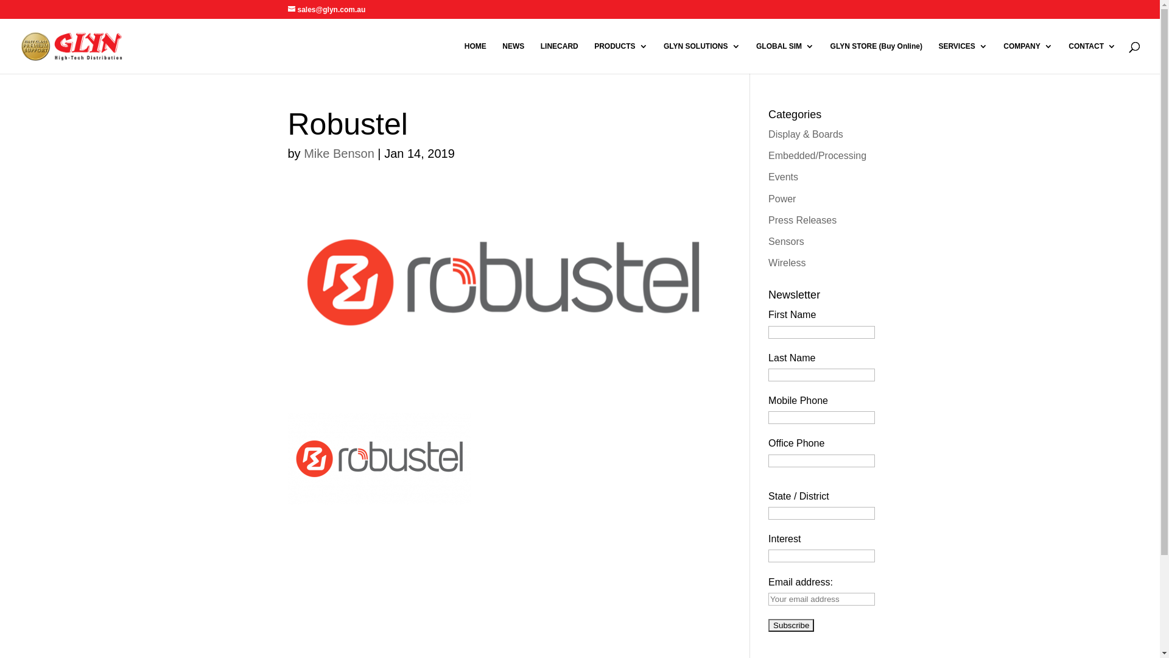 The height and width of the screenshot is (658, 1169). I want to click on Wireless, so click(787, 263).